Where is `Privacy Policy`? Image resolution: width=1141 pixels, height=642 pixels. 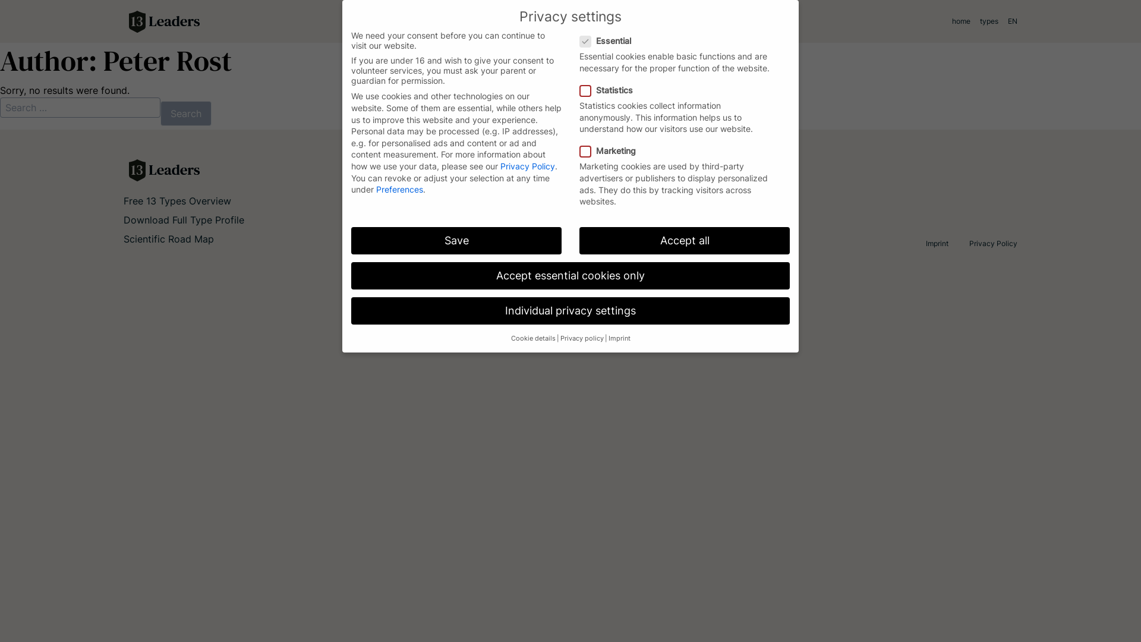
Privacy Policy is located at coordinates (528, 166).